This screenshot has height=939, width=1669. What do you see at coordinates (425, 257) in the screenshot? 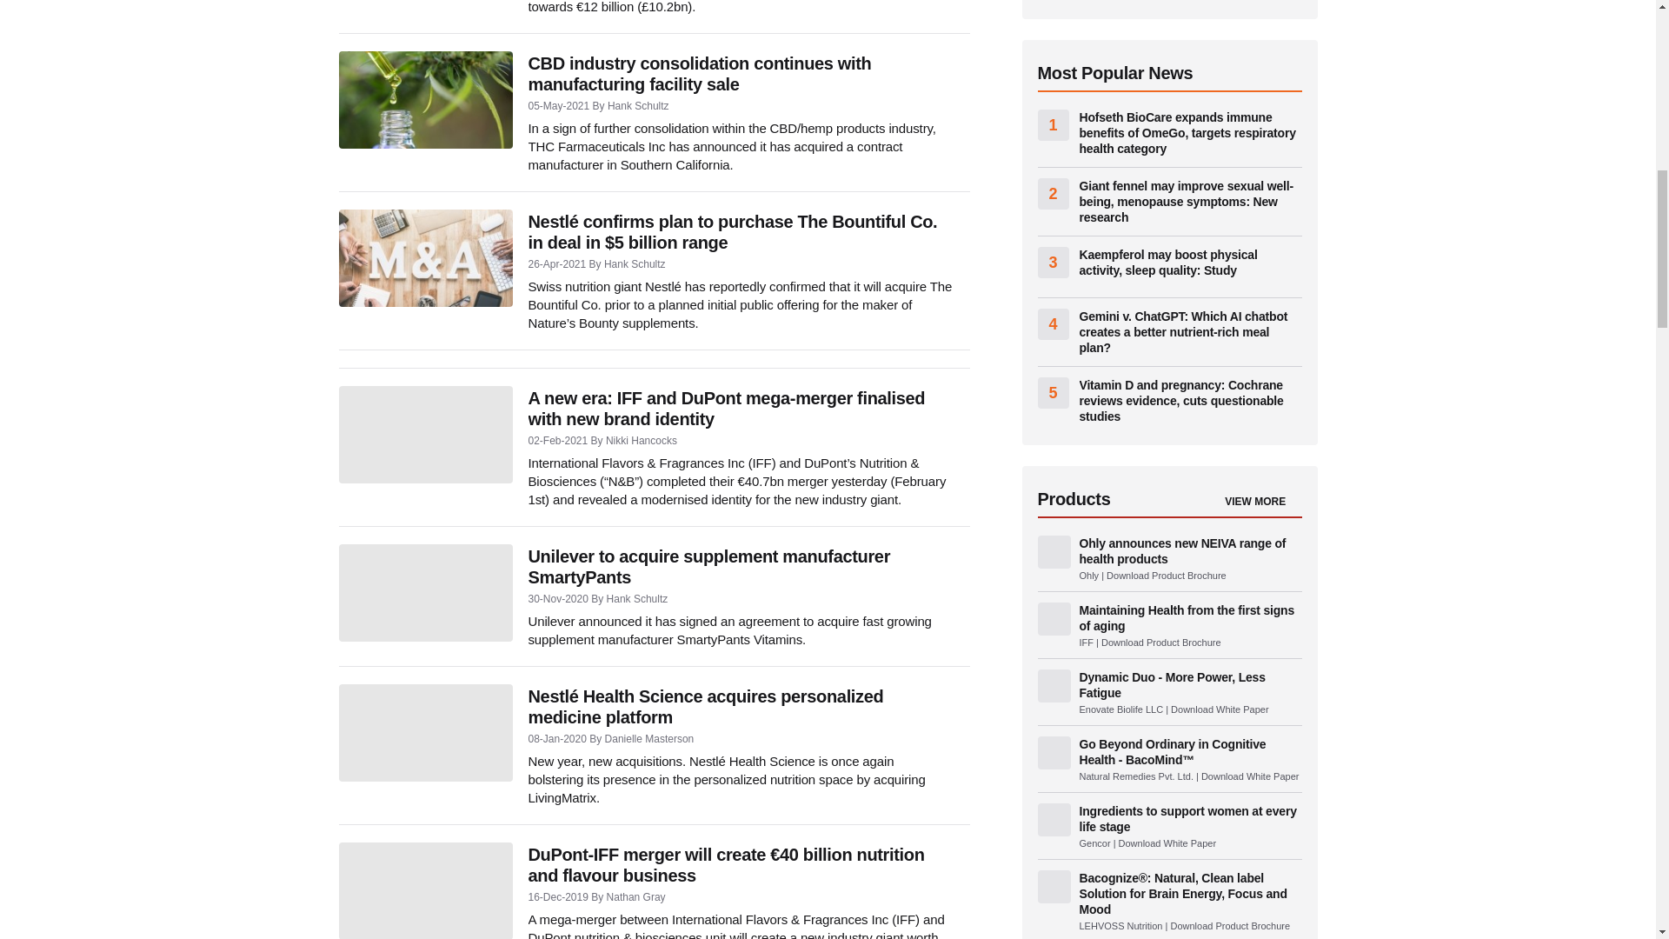
I see `View full article` at bounding box center [425, 257].